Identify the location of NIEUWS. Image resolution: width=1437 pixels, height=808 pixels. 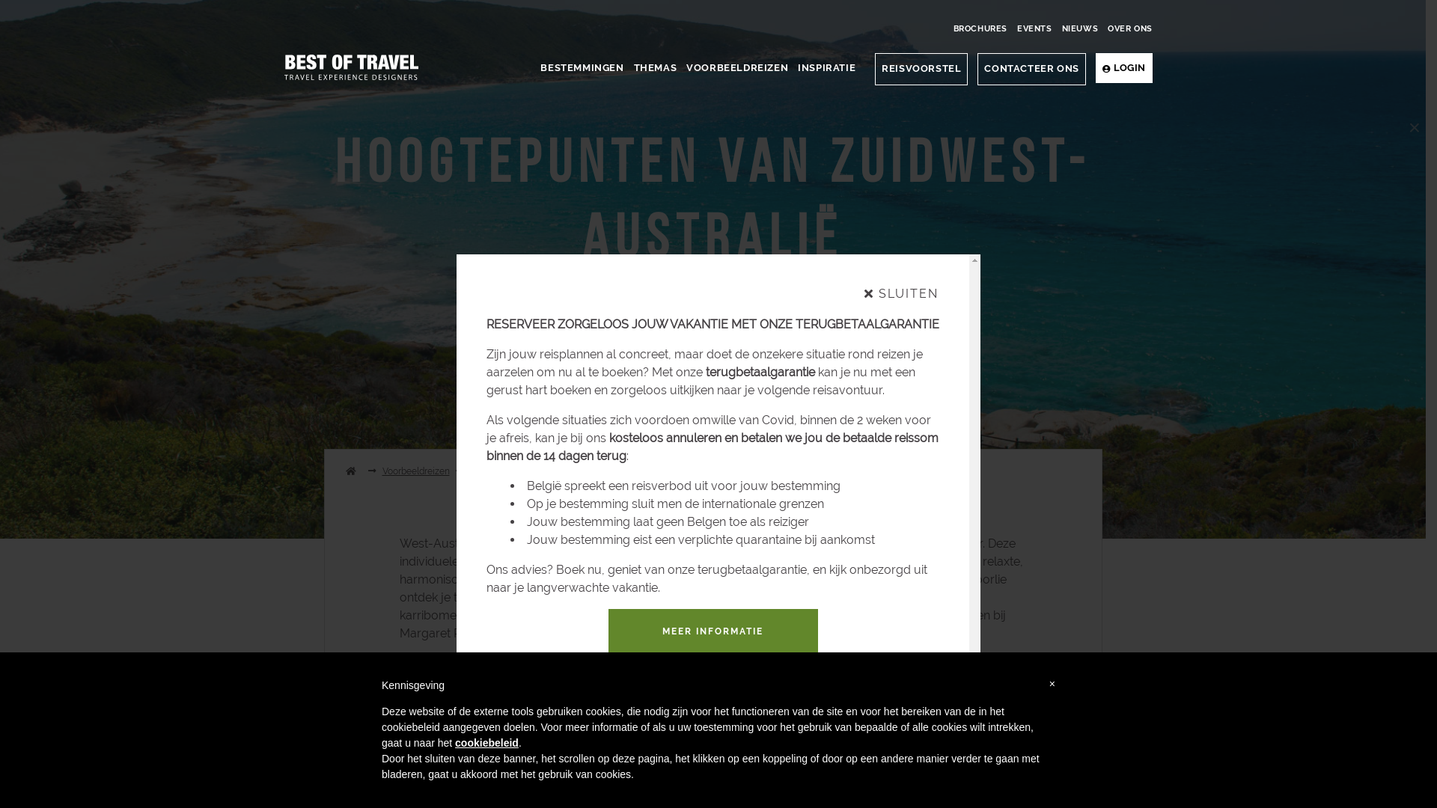
(1081, 30).